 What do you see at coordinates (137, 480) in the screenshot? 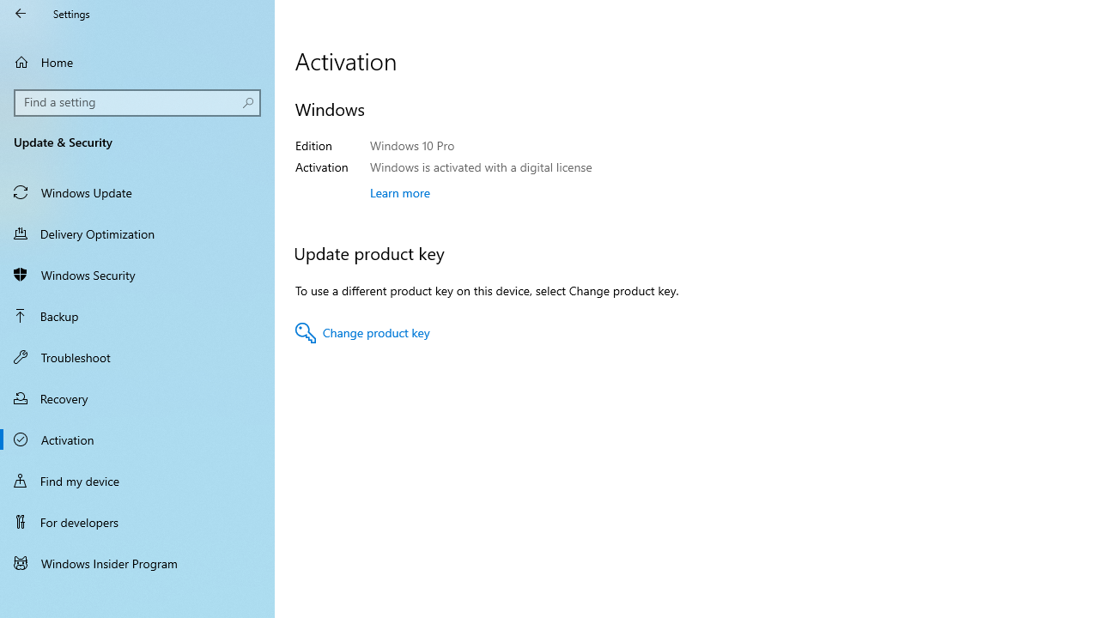
I see `Find my device` at bounding box center [137, 480].